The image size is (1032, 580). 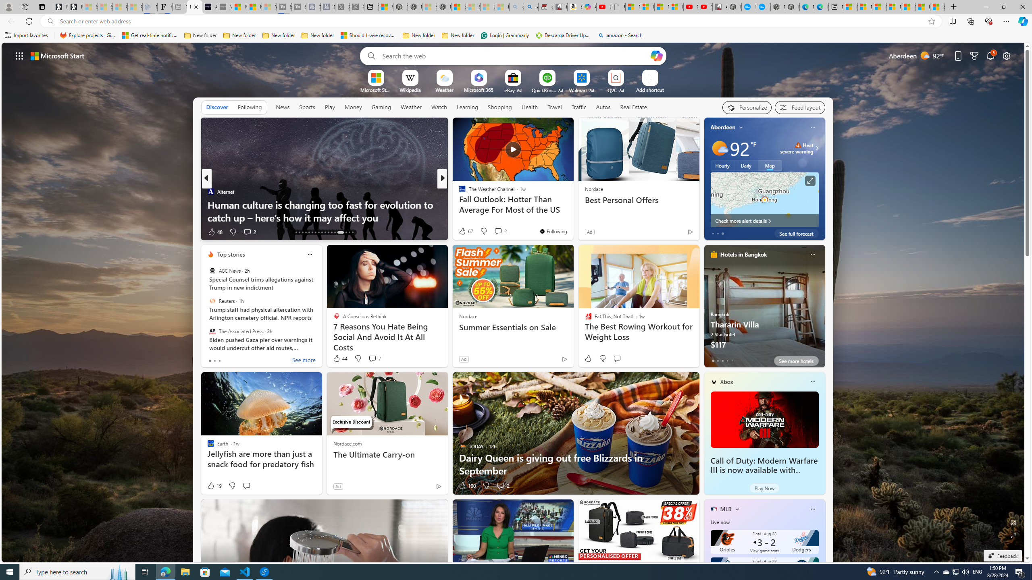 I want to click on tab-2, so click(x=722, y=360).